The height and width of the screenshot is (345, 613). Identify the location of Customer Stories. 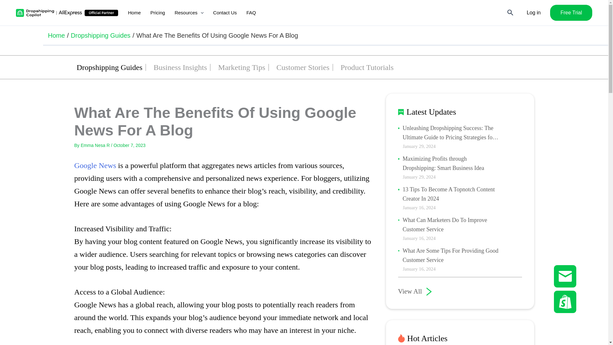
(303, 68).